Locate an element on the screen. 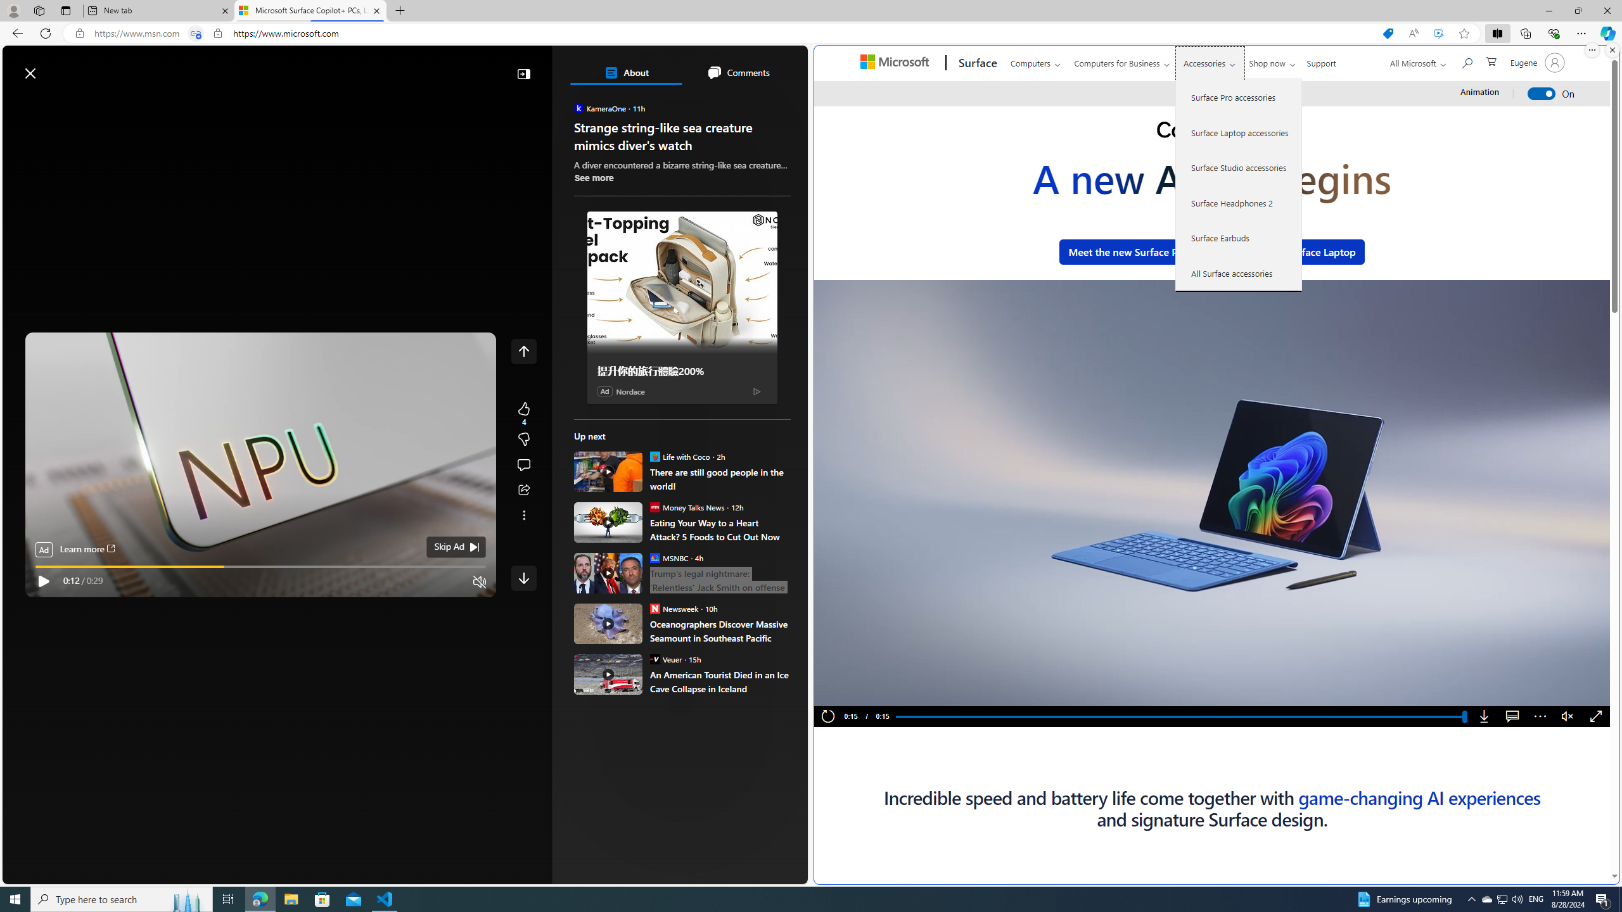 The image size is (1622, 912). Unmute is located at coordinates (1568, 717).